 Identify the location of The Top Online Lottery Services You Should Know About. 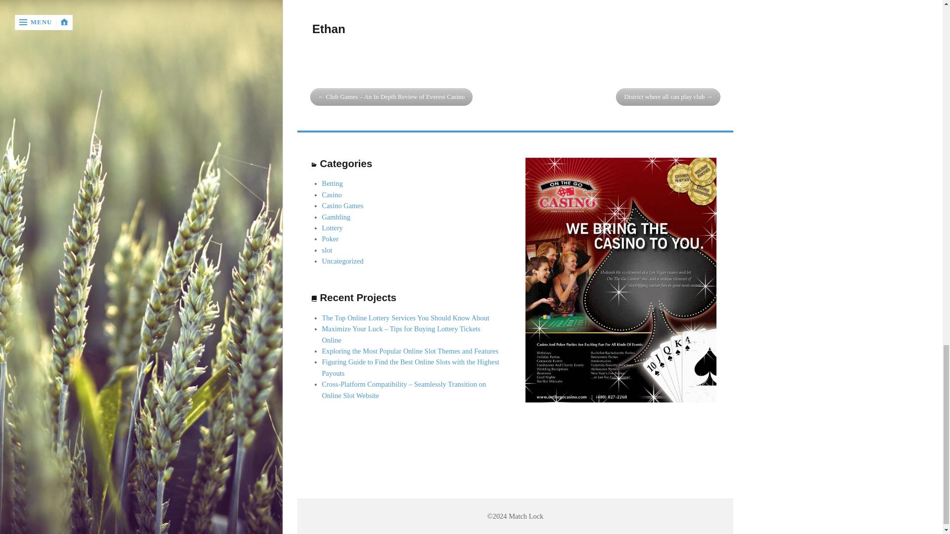
(405, 318).